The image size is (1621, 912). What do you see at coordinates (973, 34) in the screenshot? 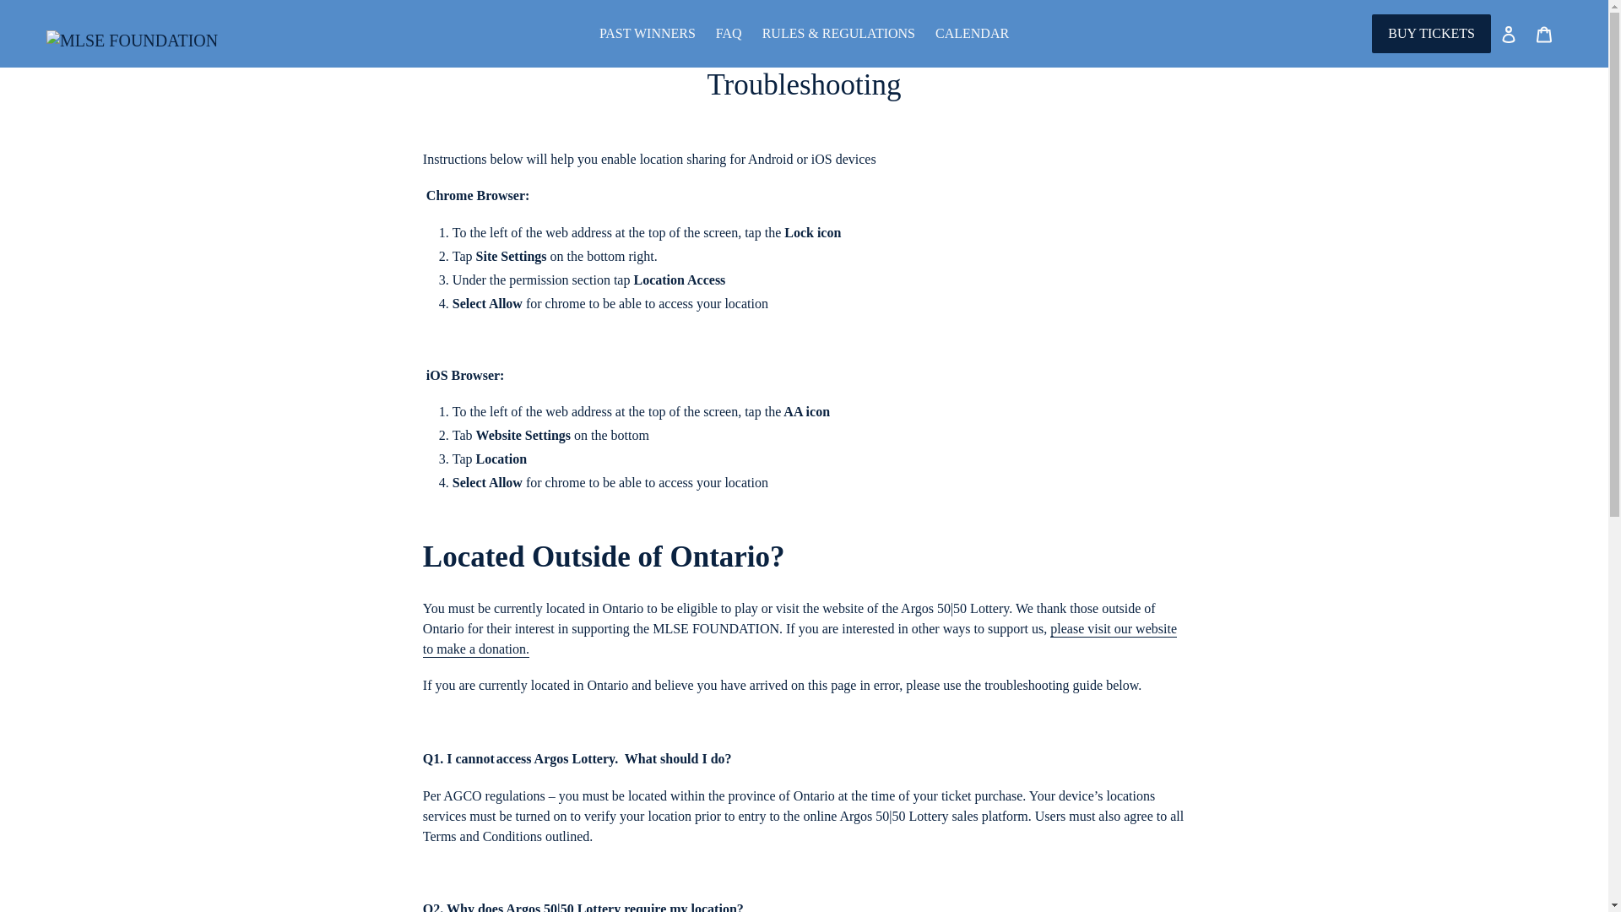
I see `CALENDAR` at bounding box center [973, 34].